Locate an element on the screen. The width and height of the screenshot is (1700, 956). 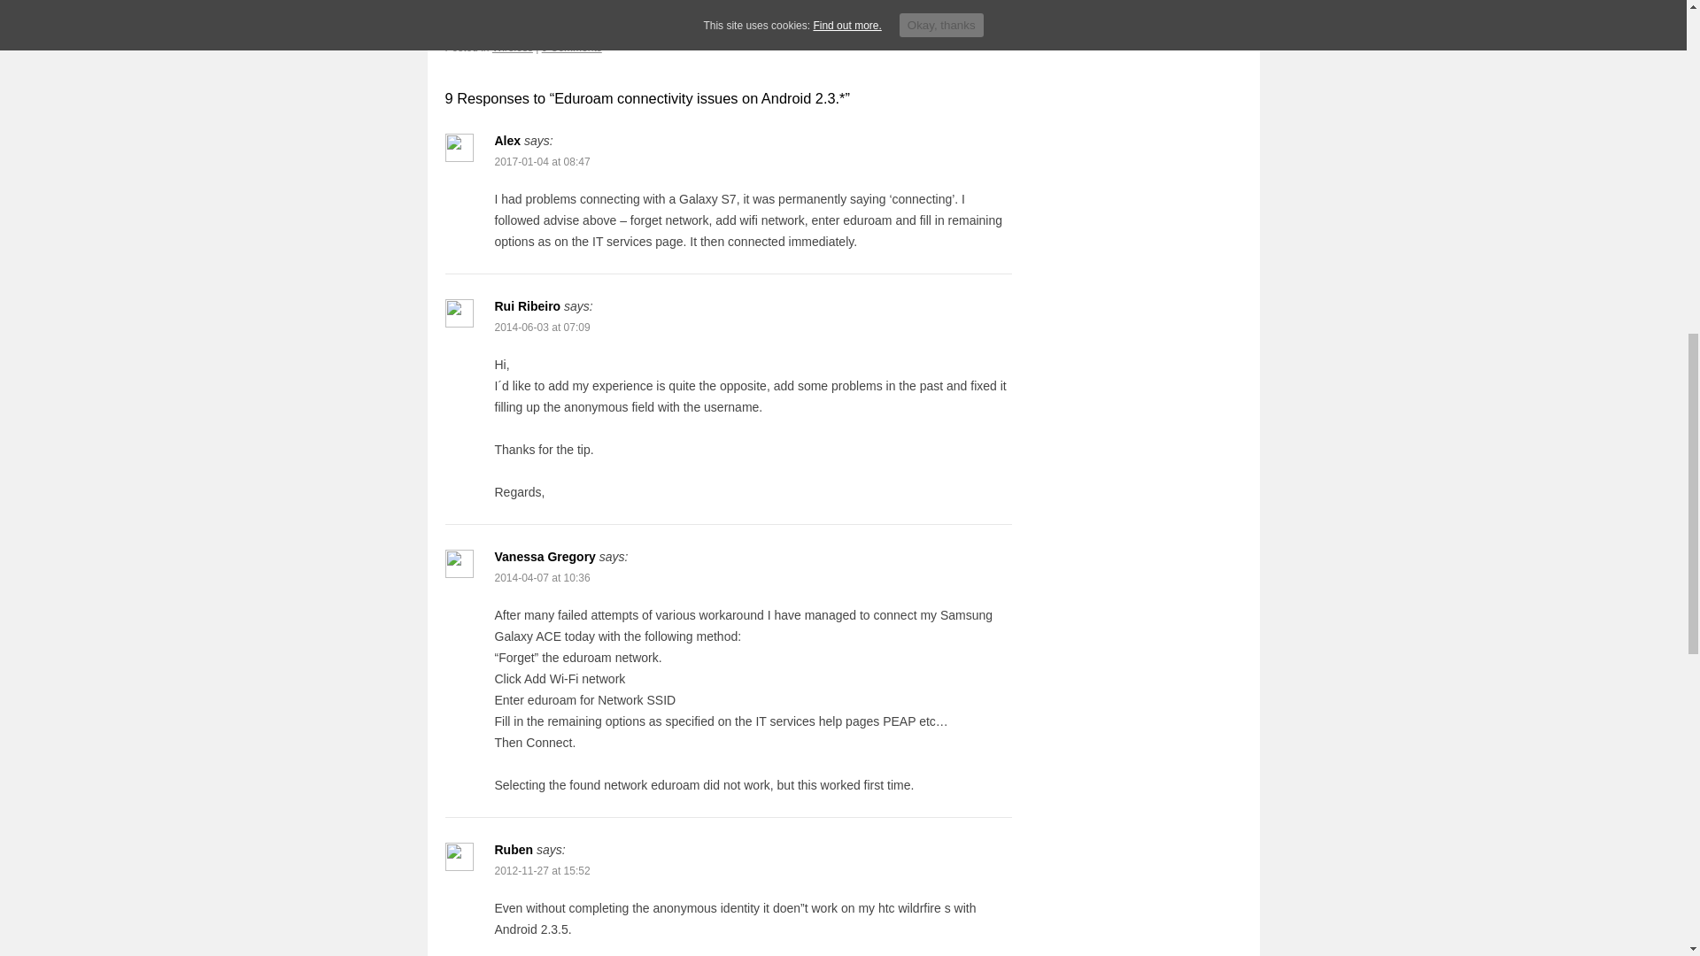
2014-04-07 at 10:36 is located at coordinates (542, 577).